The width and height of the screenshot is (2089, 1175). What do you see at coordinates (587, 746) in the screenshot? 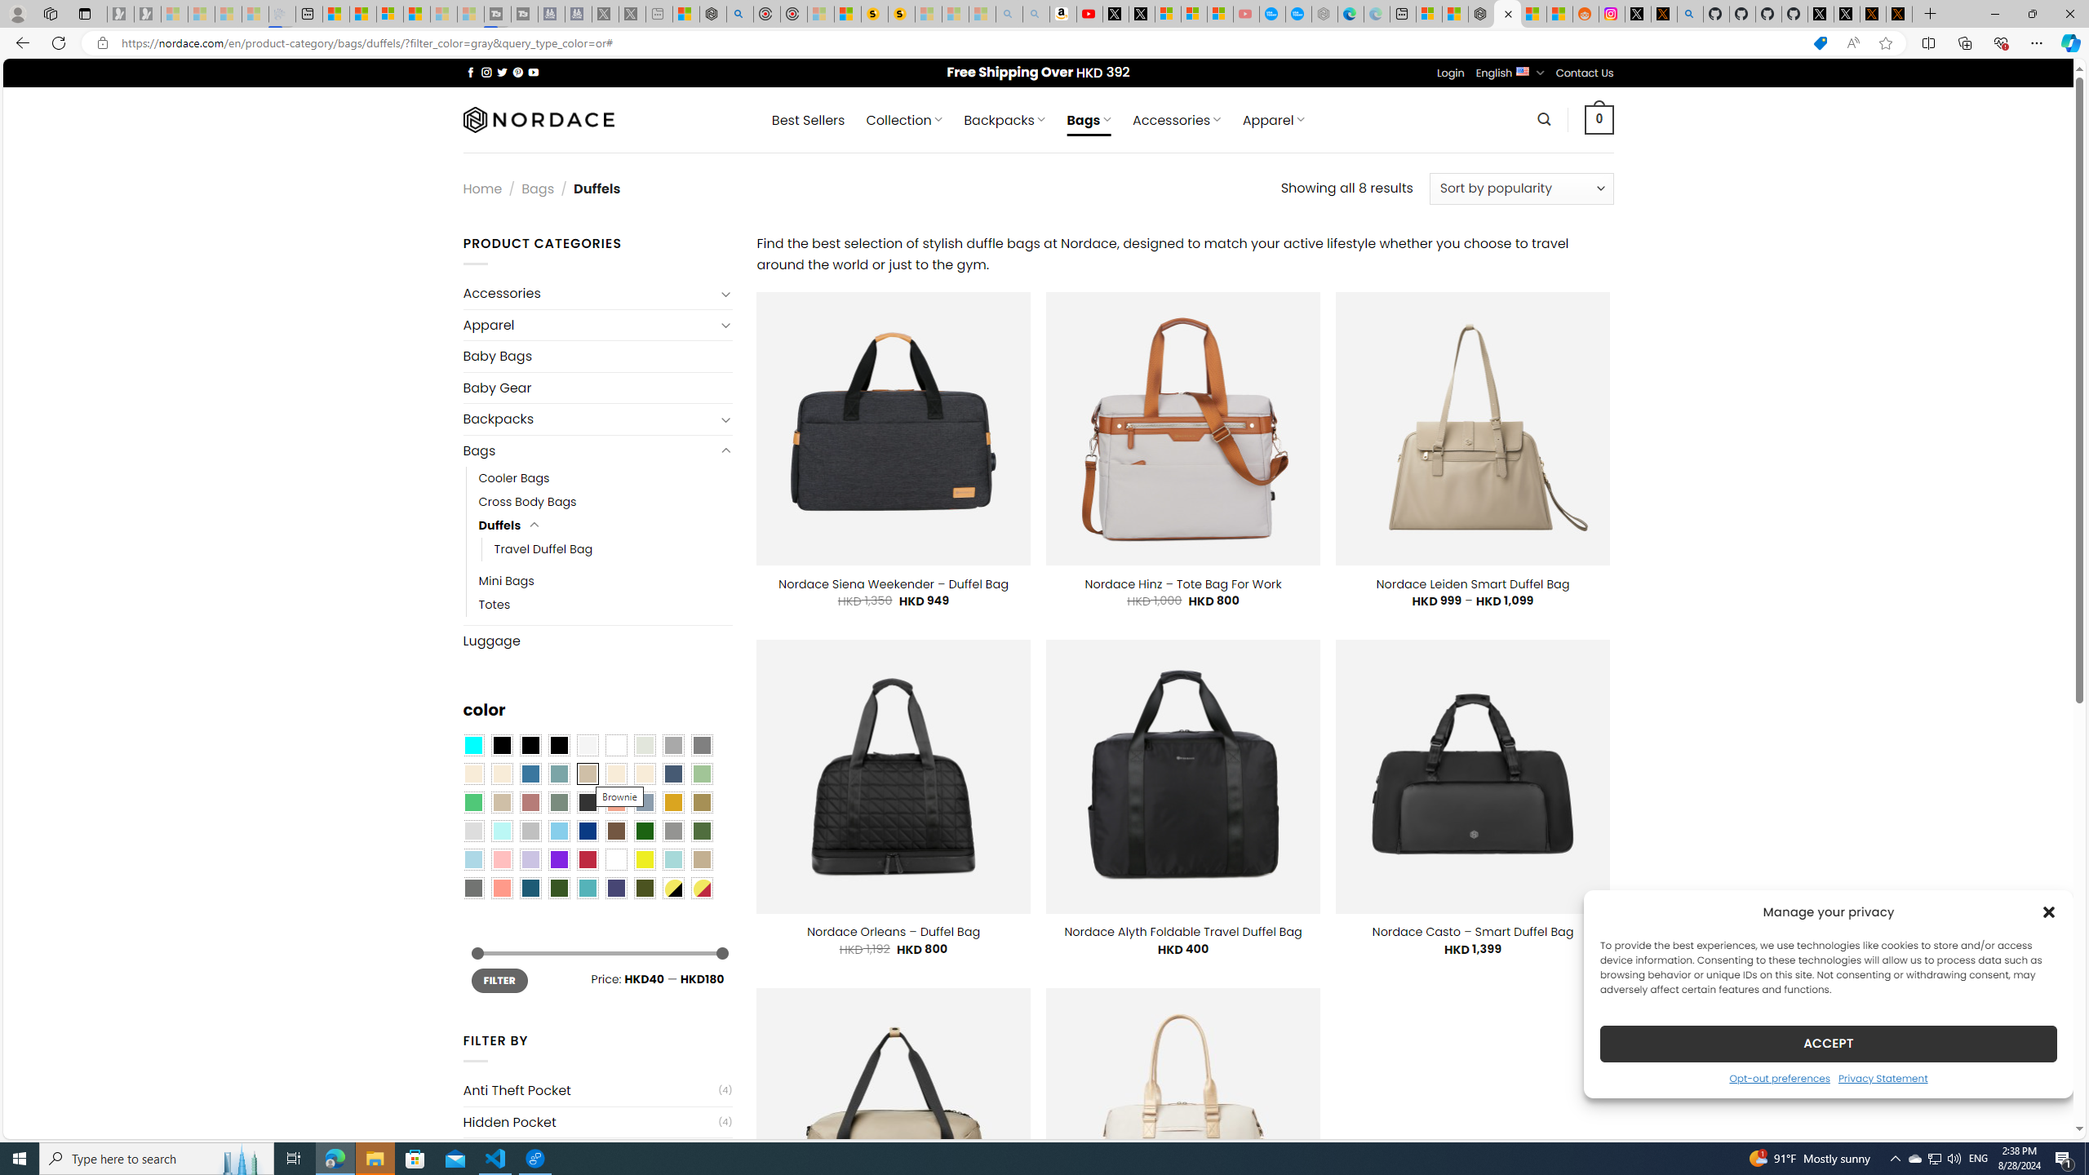
I see `Pearly White` at bounding box center [587, 746].